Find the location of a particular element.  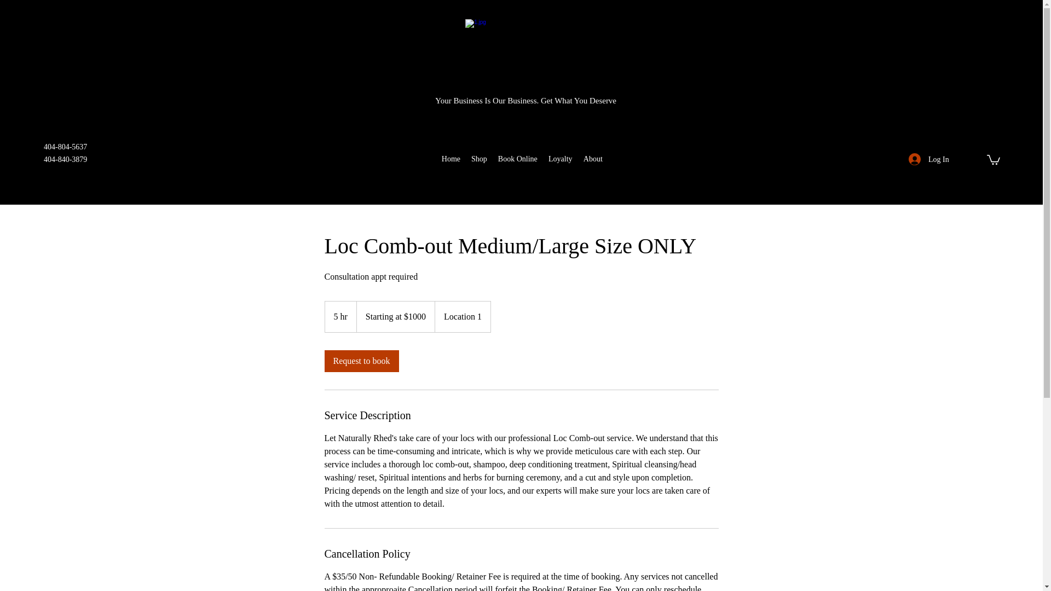

Loyalty is located at coordinates (561, 159).